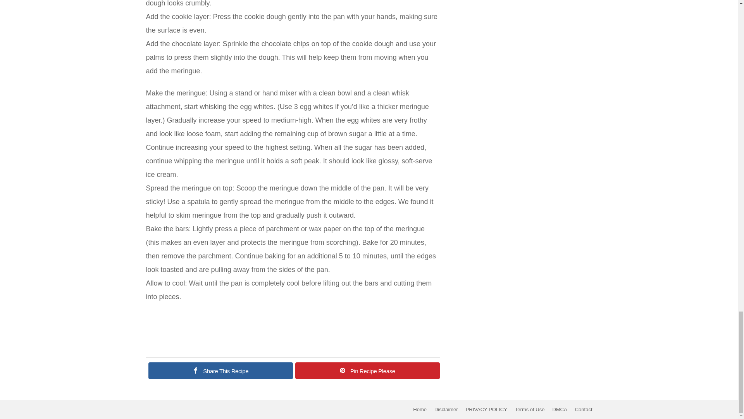  Describe the element at coordinates (530, 409) in the screenshot. I see `Terms of Use` at that location.